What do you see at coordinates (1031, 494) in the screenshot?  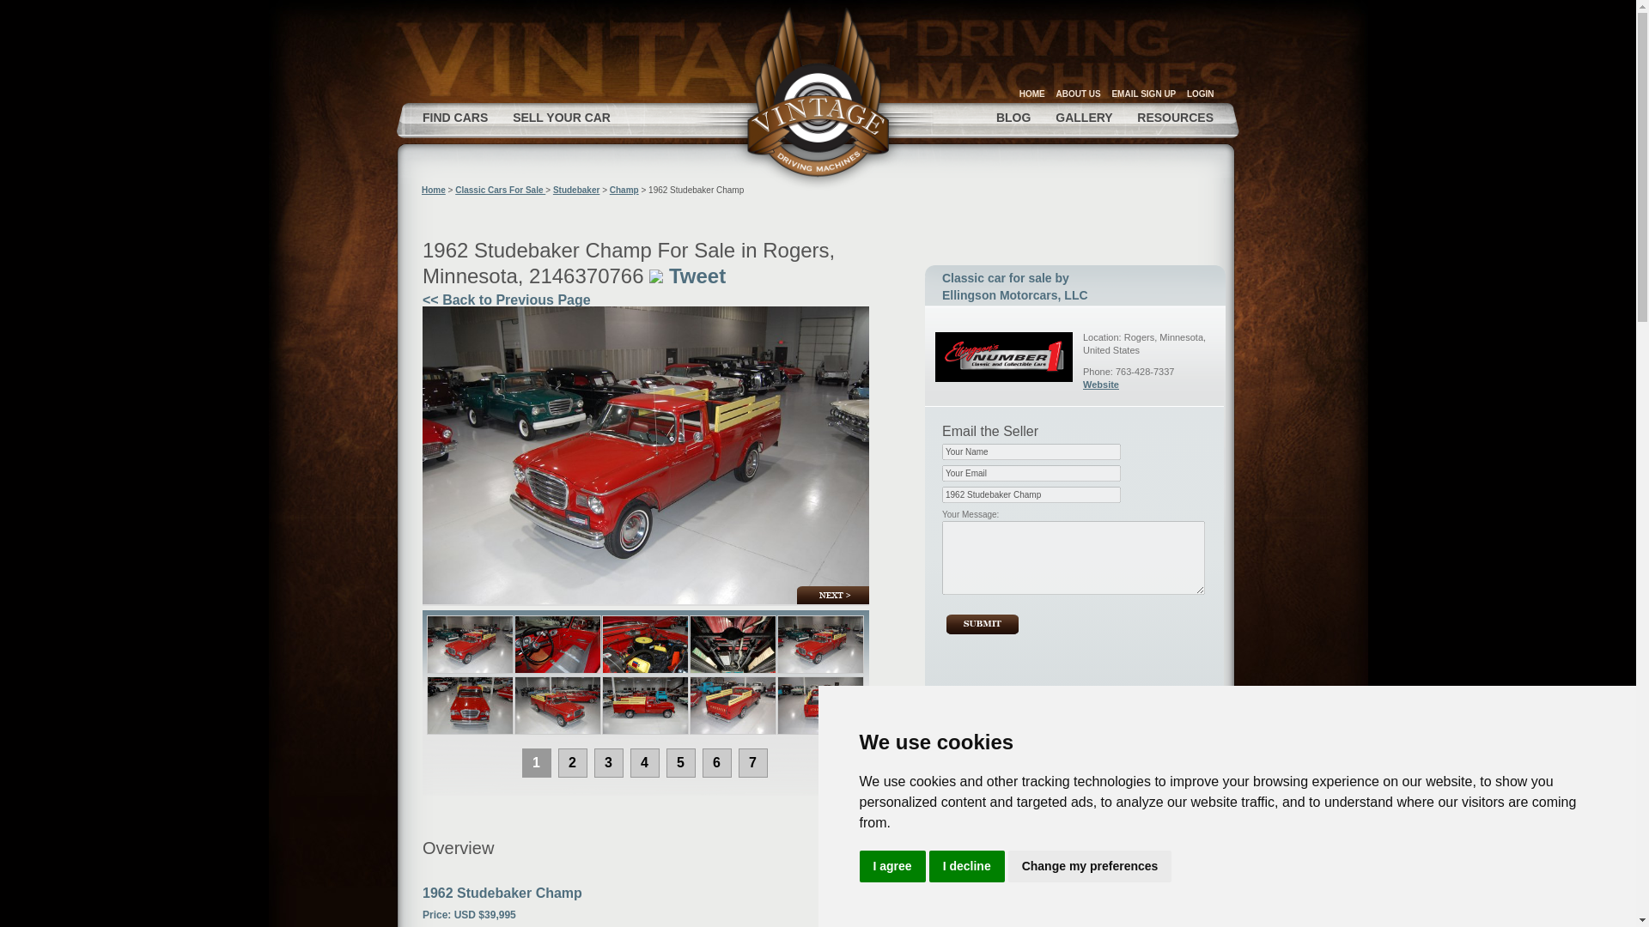 I see `1962 Studebaker Champ` at bounding box center [1031, 494].